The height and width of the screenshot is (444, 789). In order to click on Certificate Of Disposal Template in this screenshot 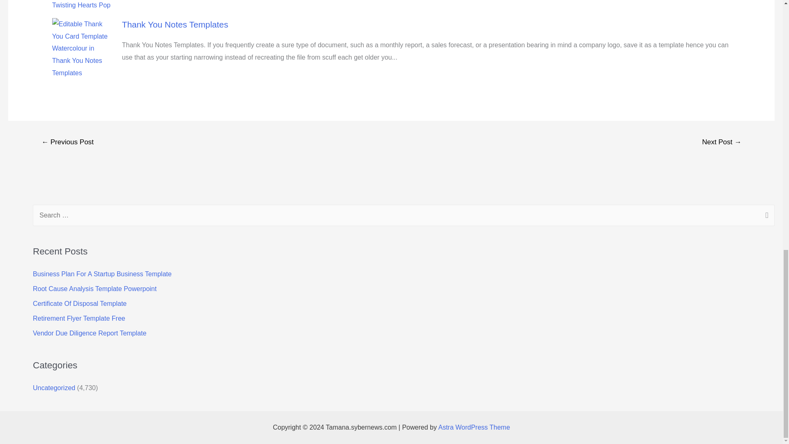, I will do `click(80, 303)`.